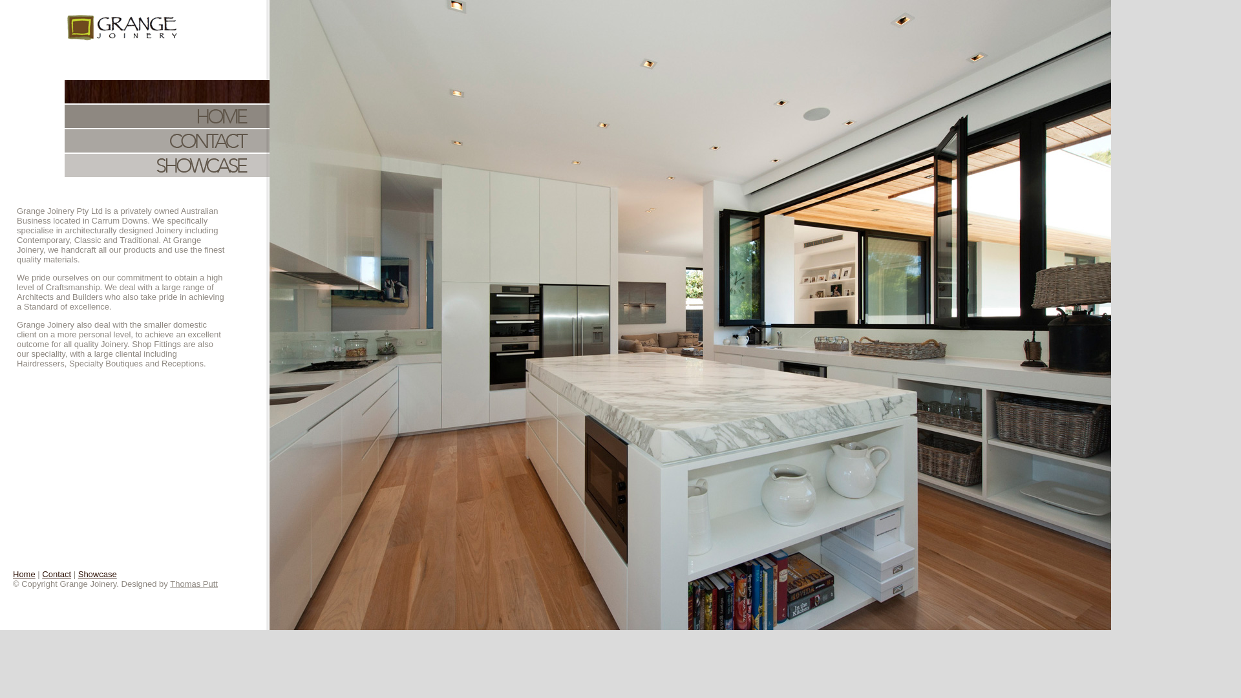 Image resolution: width=1241 pixels, height=698 pixels. I want to click on Home, so click(167, 116).